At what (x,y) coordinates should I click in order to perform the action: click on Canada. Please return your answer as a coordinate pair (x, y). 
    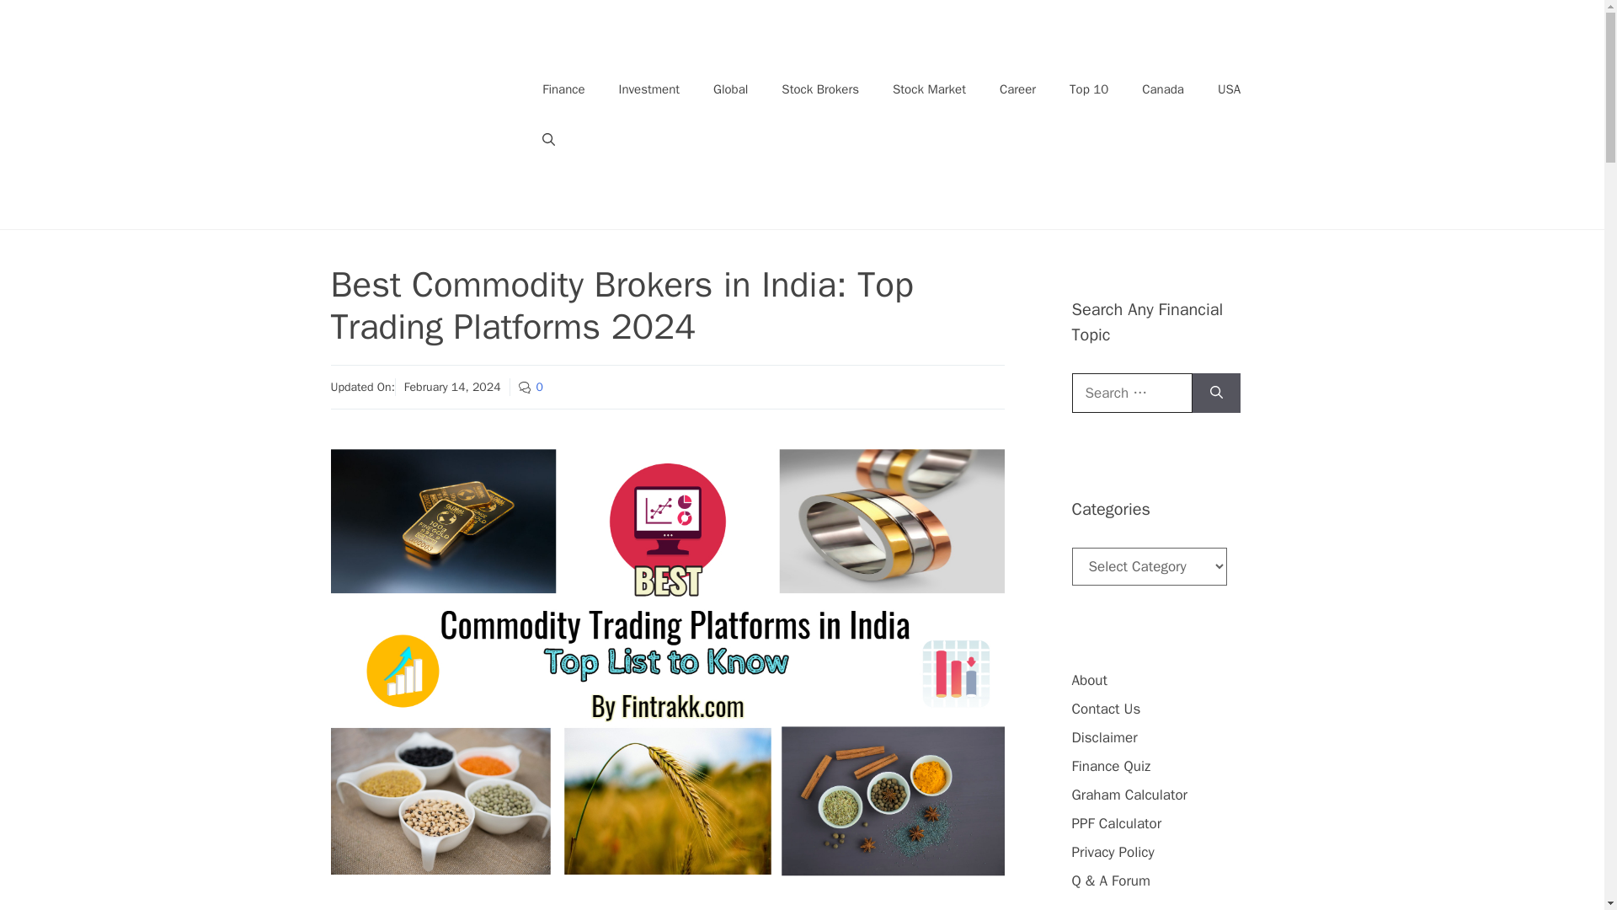
    Looking at the image, I should click on (1163, 89).